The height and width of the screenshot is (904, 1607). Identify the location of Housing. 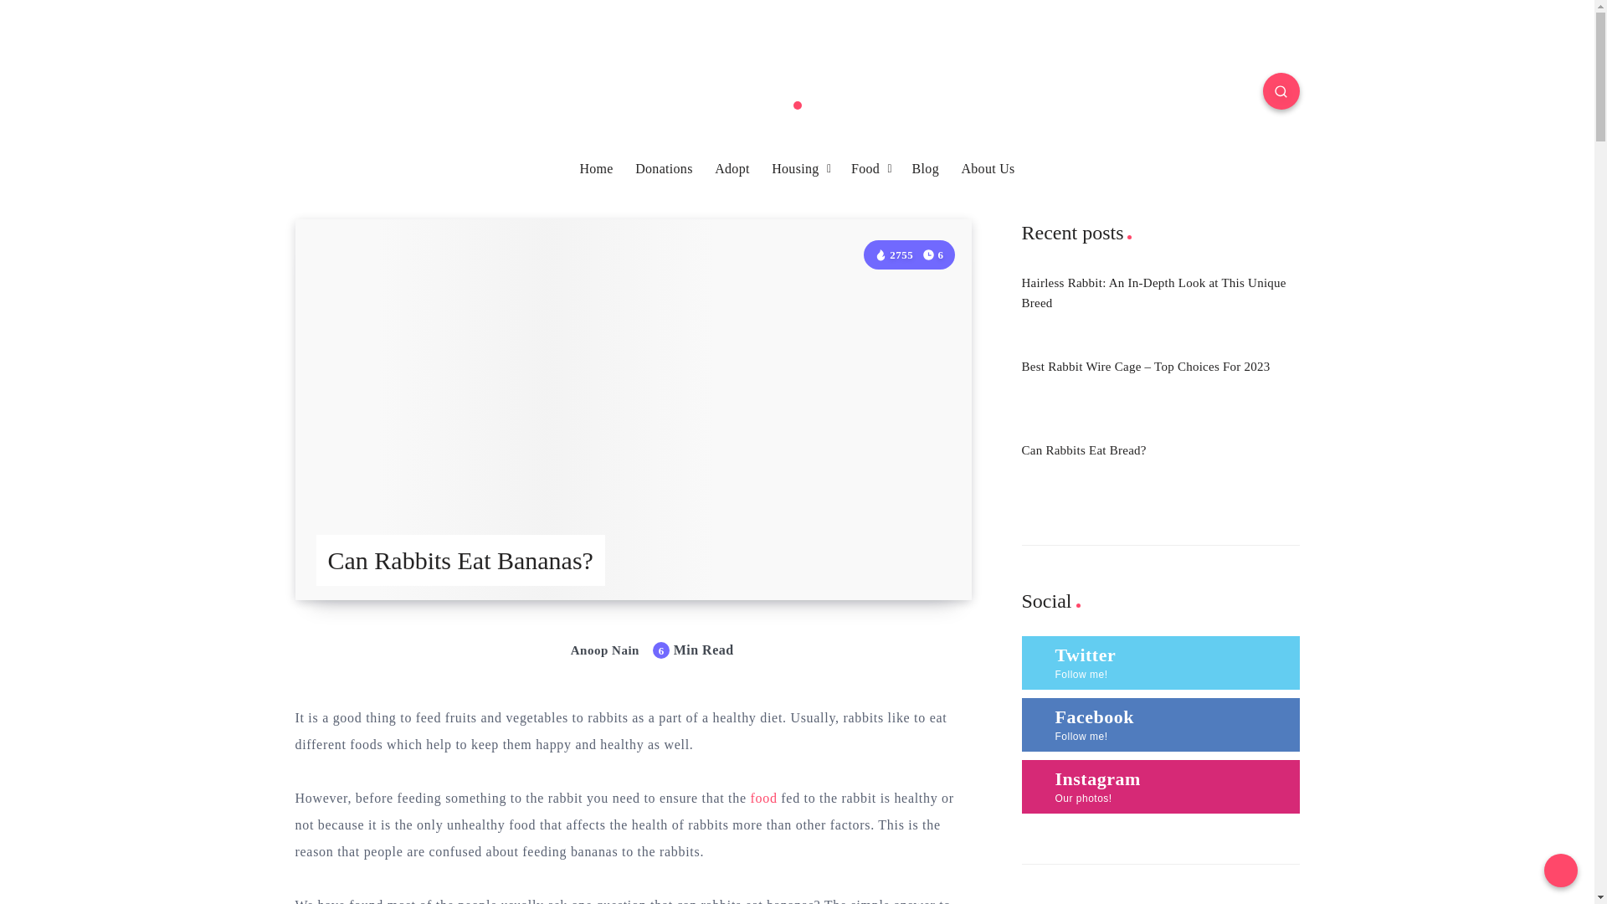
(794, 169).